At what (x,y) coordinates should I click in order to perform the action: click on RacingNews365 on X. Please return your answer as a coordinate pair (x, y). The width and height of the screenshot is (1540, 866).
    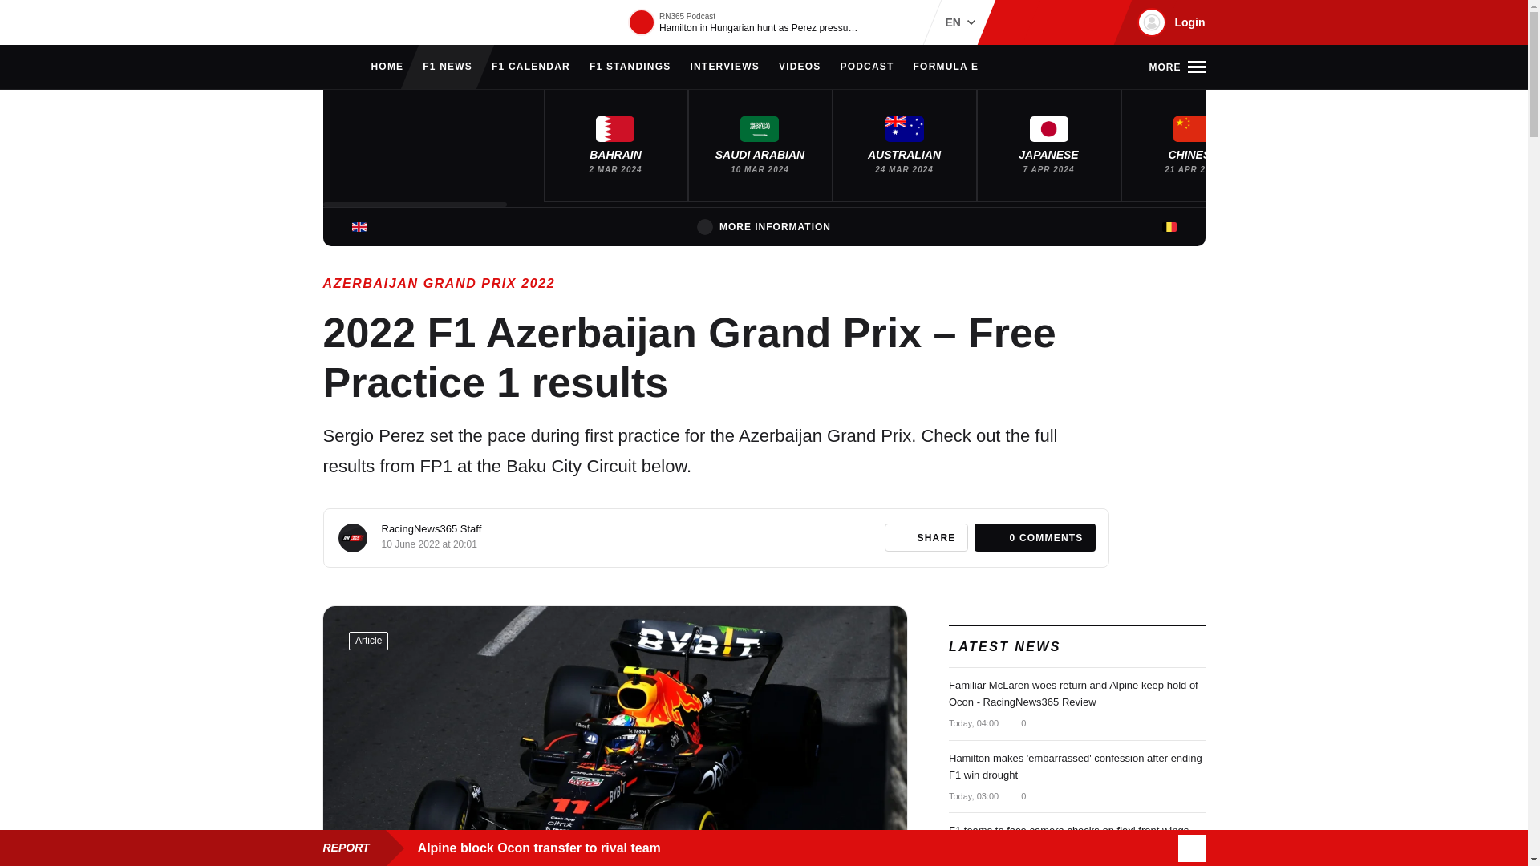
    Looking at the image, I should click on (1069, 22).